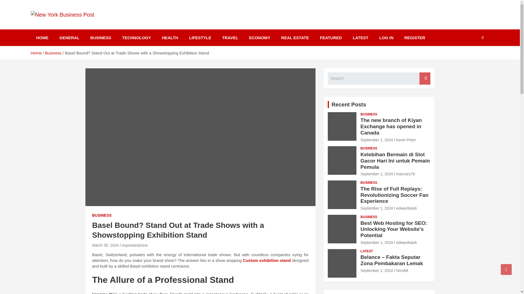 This screenshot has width=524, height=294. I want to click on LATEST, so click(361, 38).